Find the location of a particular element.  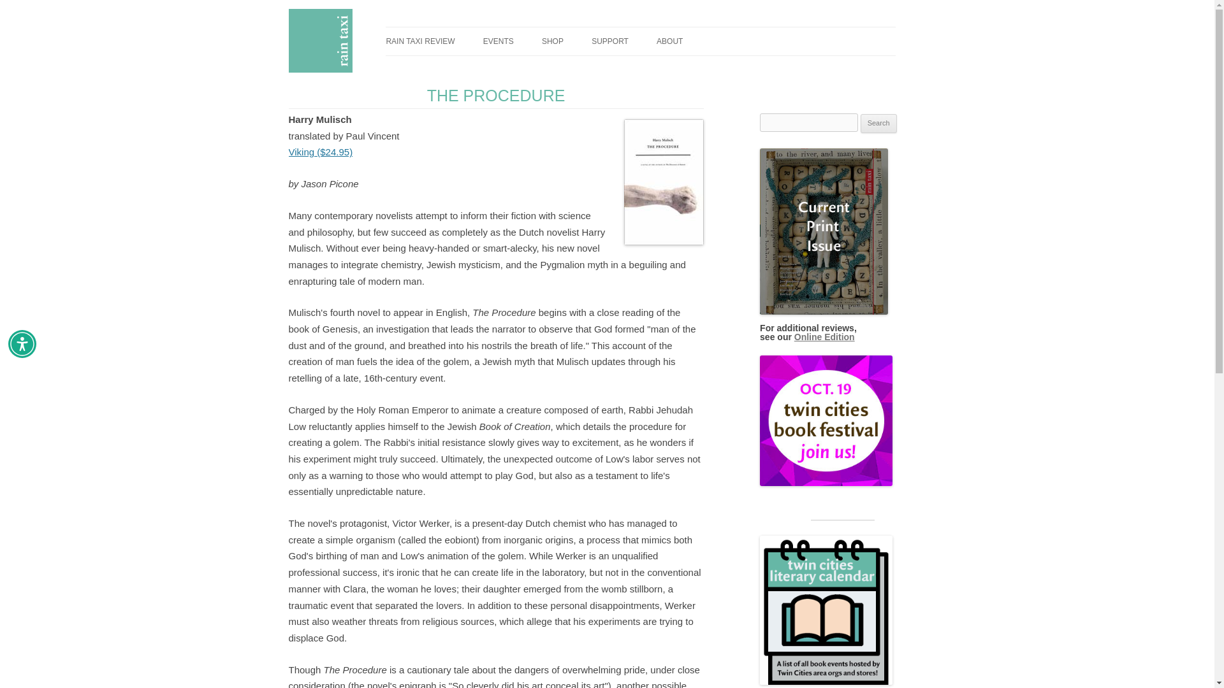

RAIN TAXI REVIEW is located at coordinates (419, 41).